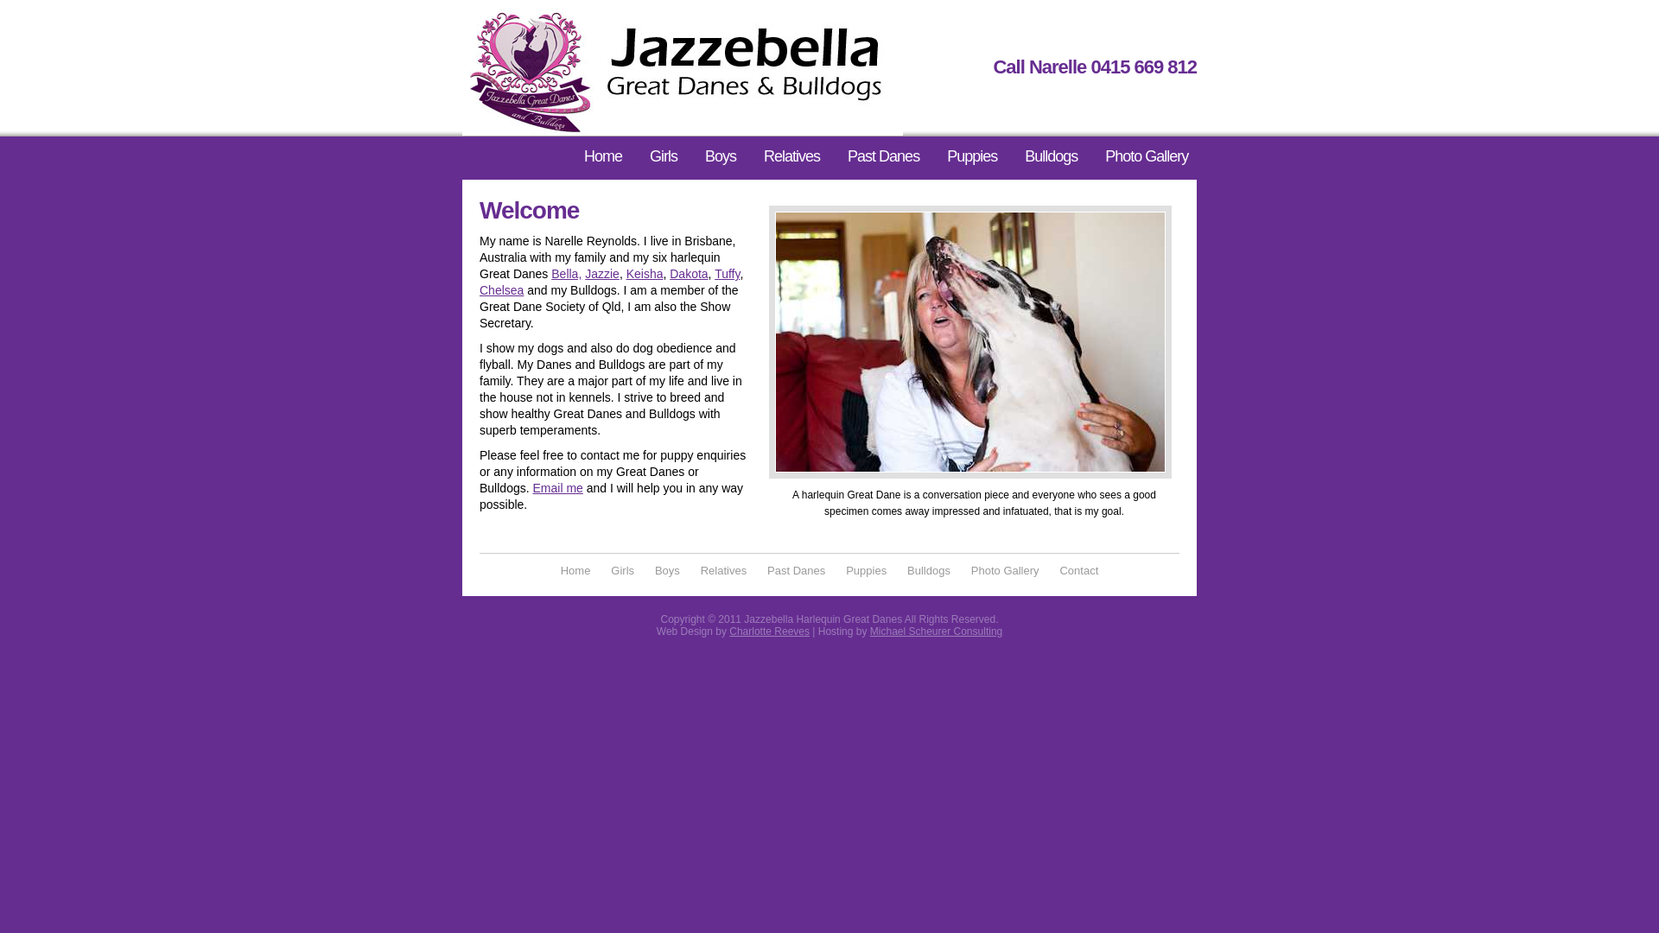 This screenshot has height=933, width=1659. What do you see at coordinates (791, 157) in the screenshot?
I see `Relatives` at bounding box center [791, 157].